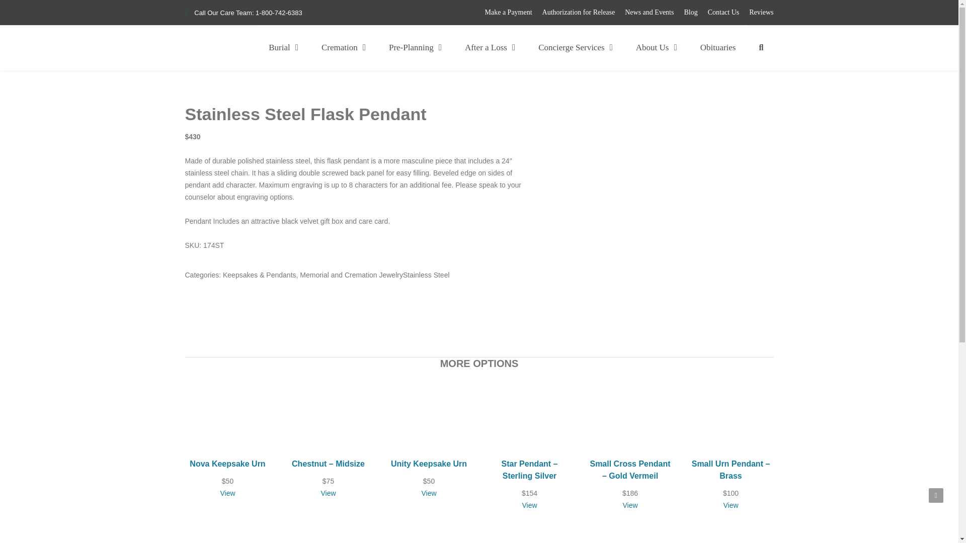 The width and height of the screenshot is (966, 543). What do you see at coordinates (344, 47) in the screenshot?
I see `Cremation` at bounding box center [344, 47].